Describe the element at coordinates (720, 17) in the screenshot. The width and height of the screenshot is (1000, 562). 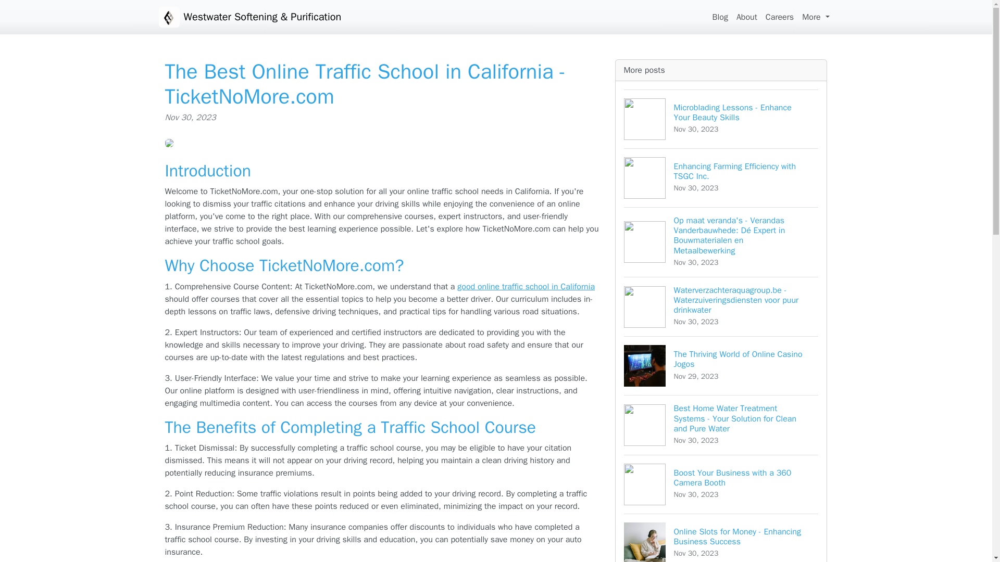
I see `More` at that location.